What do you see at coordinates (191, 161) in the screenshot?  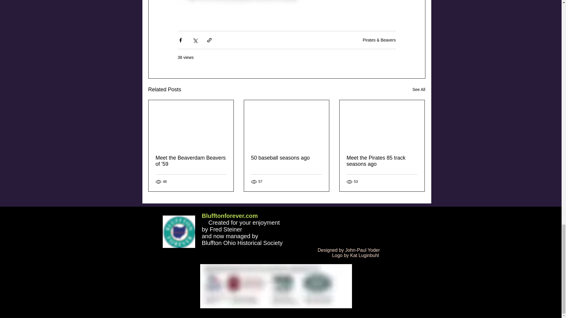 I see `Meet the Beaverdam Beavers of '59` at bounding box center [191, 161].